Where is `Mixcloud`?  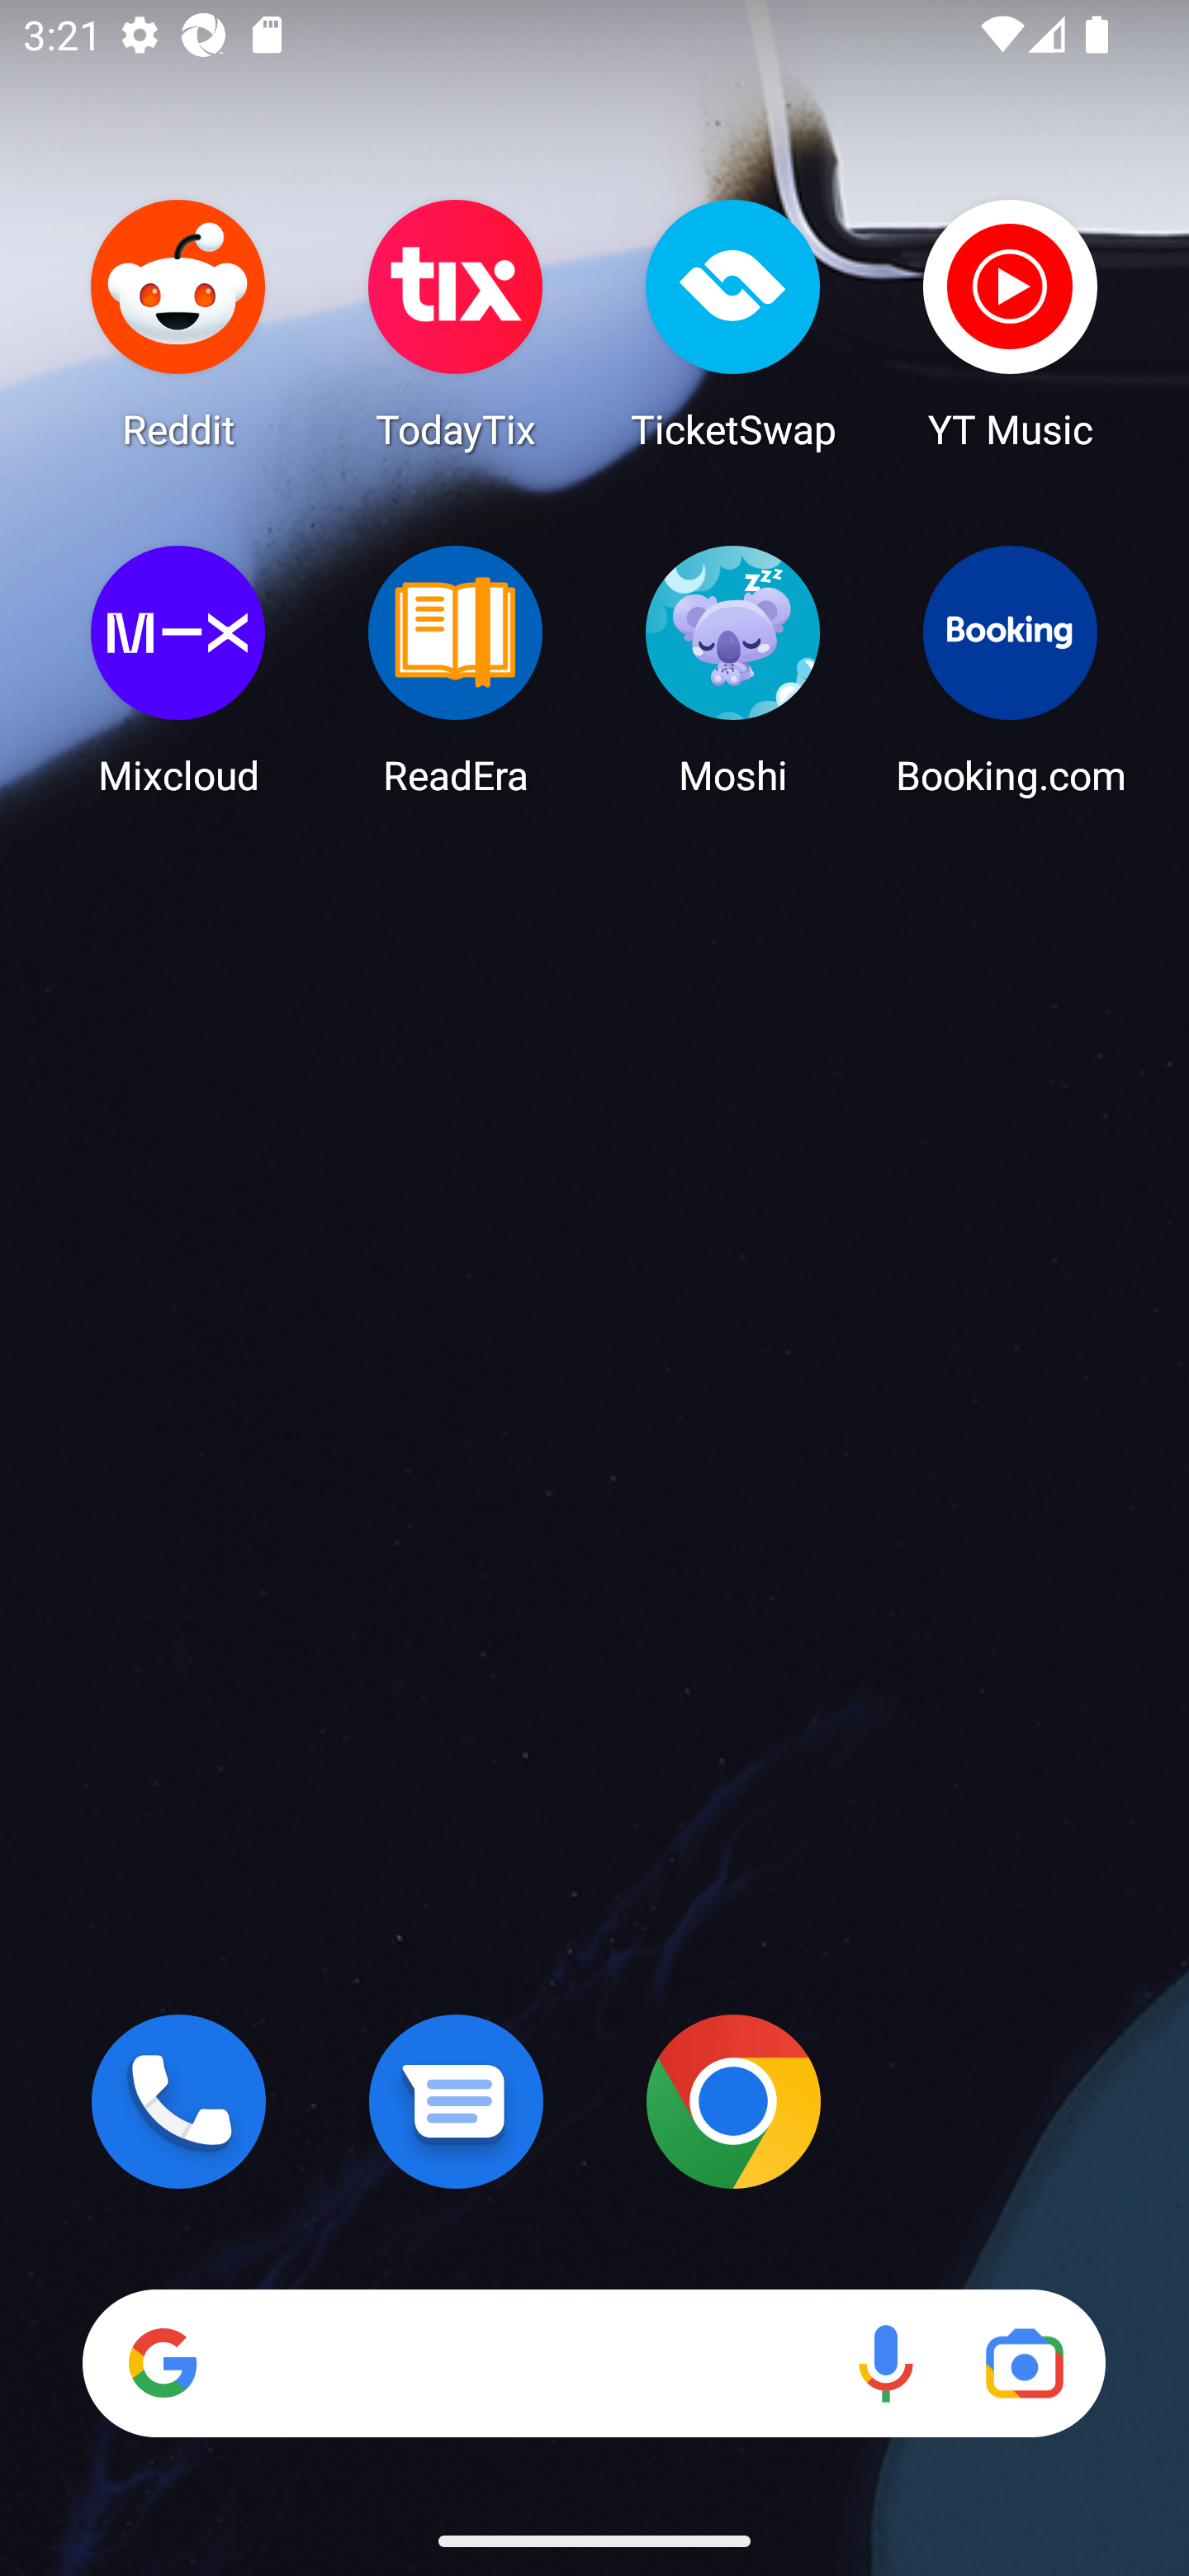 Mixcloud is located at coordinates (178, 670).